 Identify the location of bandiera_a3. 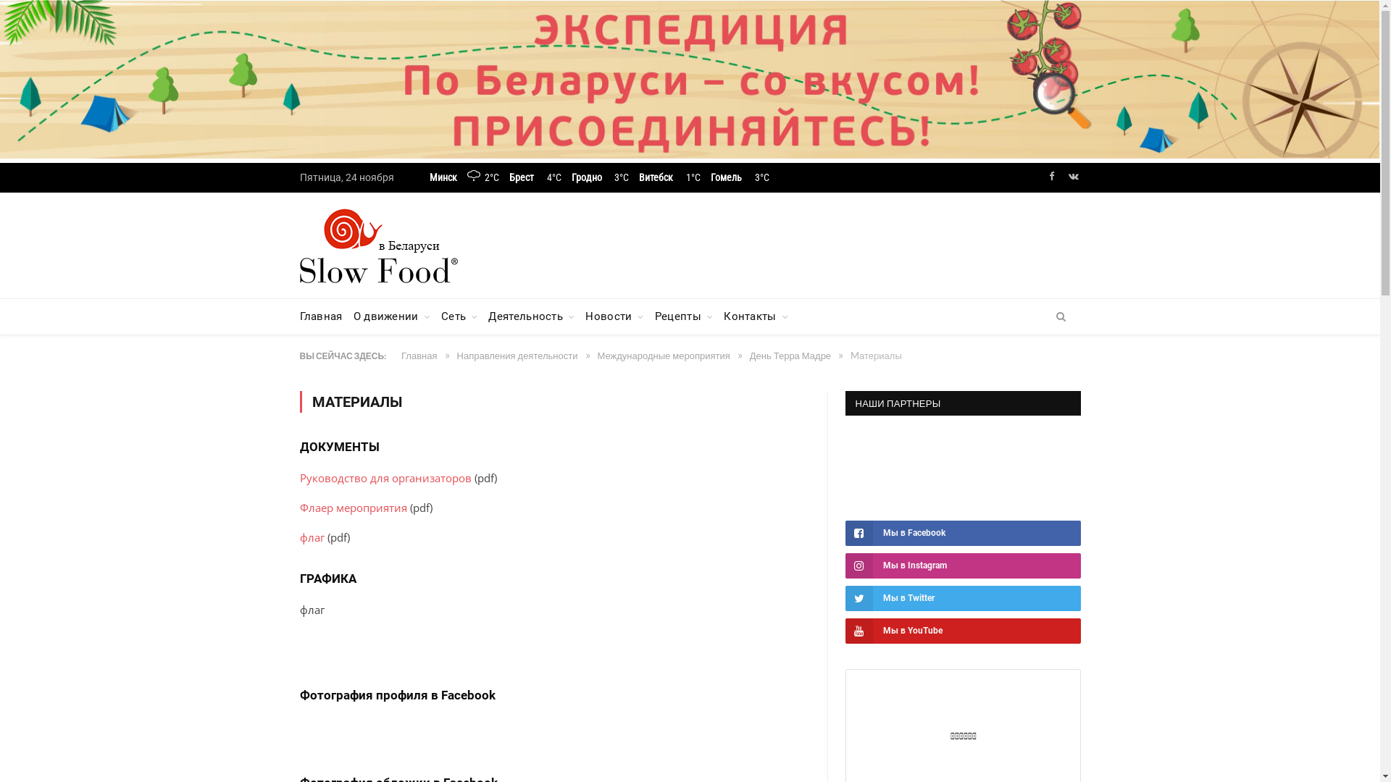
(344, 639).